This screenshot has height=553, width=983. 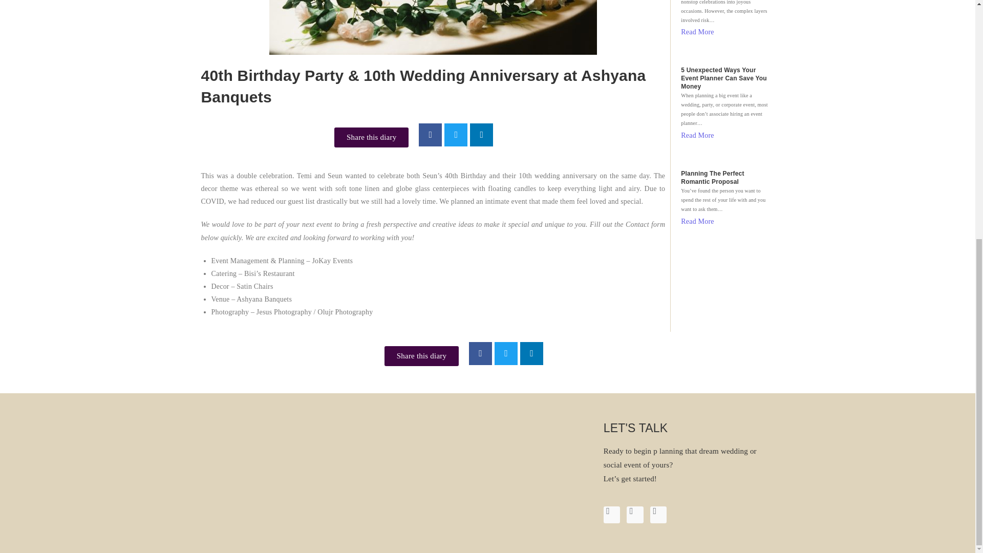 I want to click on Share this diary, so click(x=371, y=137).